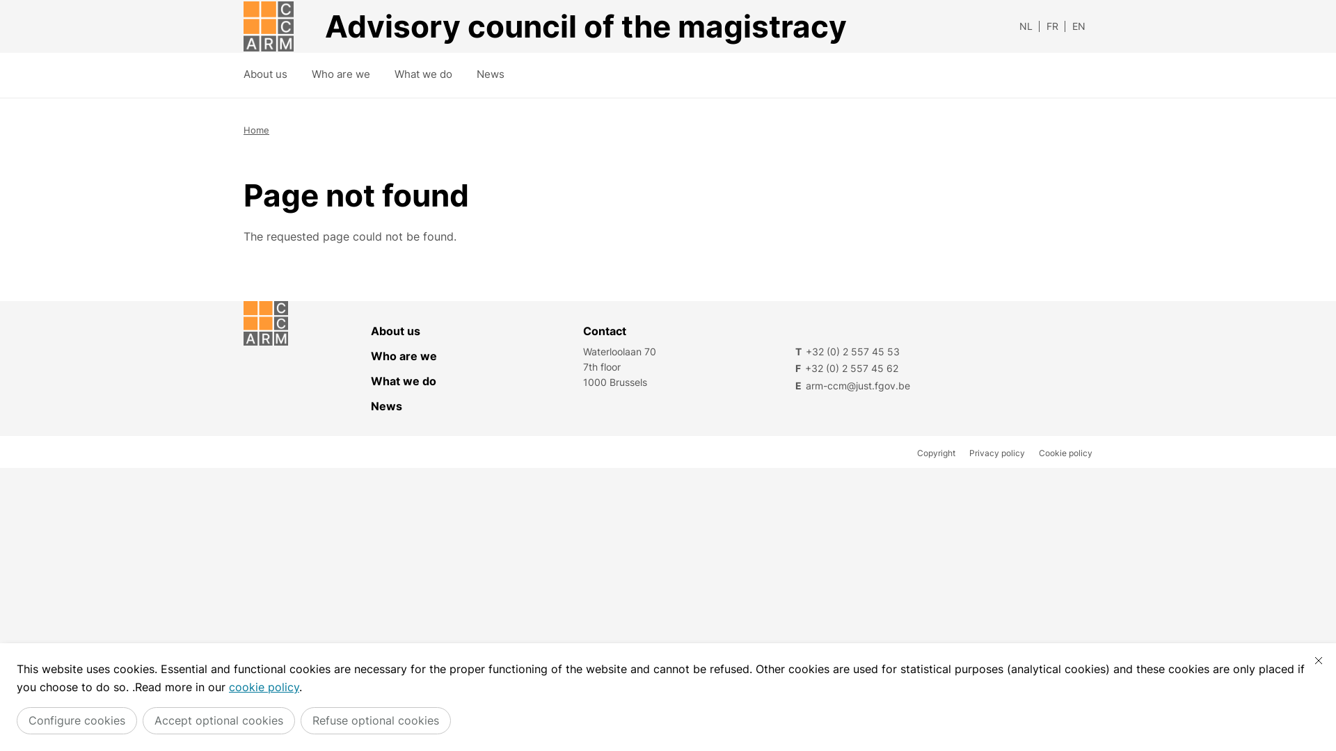  Describe the element at coordinates (7, 4) in the screenshot. I see `Skip to main content` at that location.